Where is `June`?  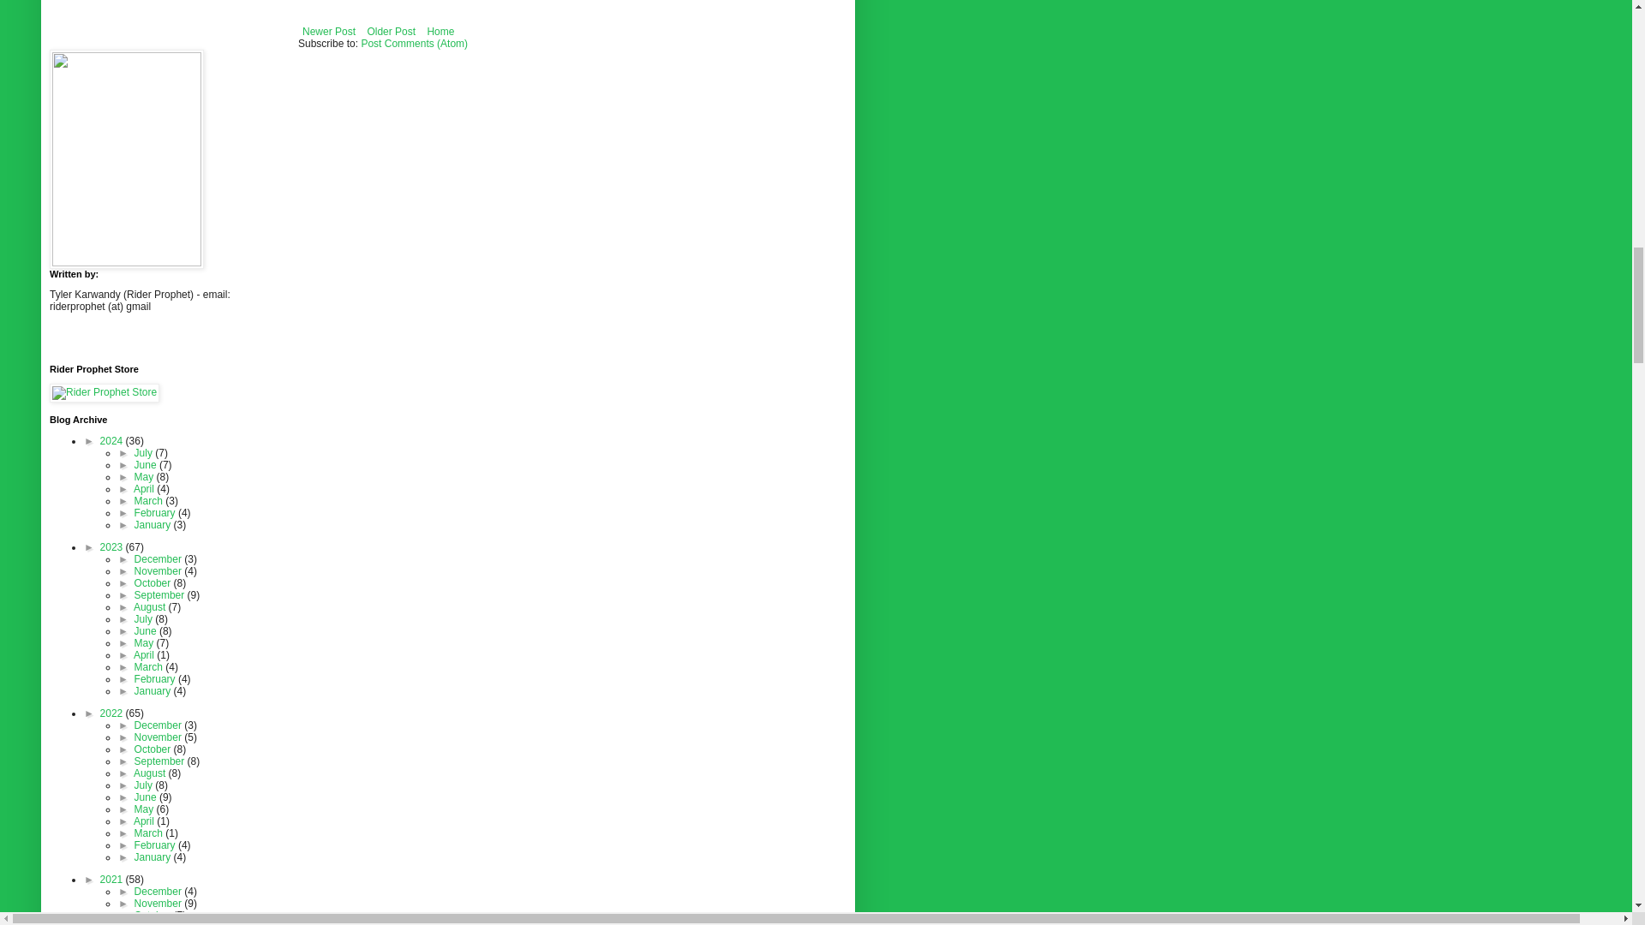 June is located at coordinates (147, 464).